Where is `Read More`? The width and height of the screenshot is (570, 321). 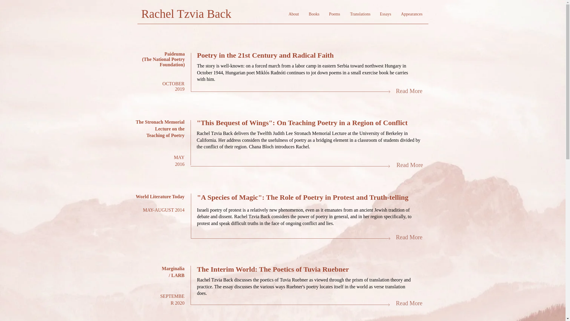
Read More is located at coordinates (409, 91).